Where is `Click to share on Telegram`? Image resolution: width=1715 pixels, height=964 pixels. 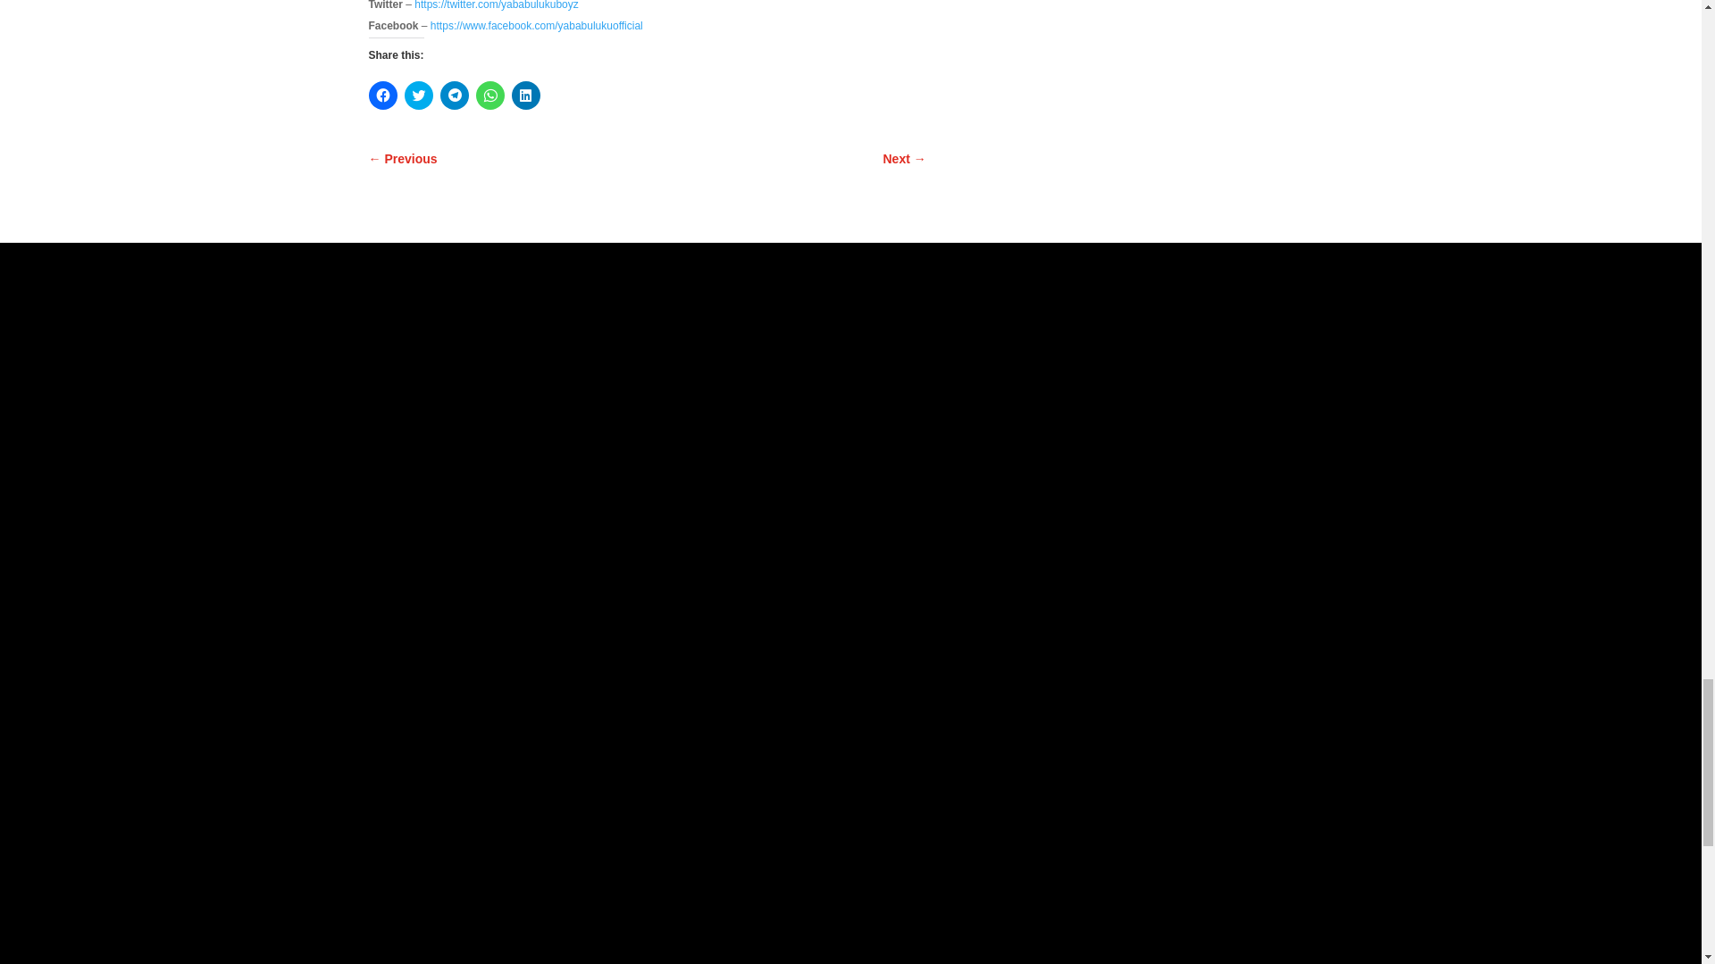
Click to share on Telegram is located at coordinates (454, 95).